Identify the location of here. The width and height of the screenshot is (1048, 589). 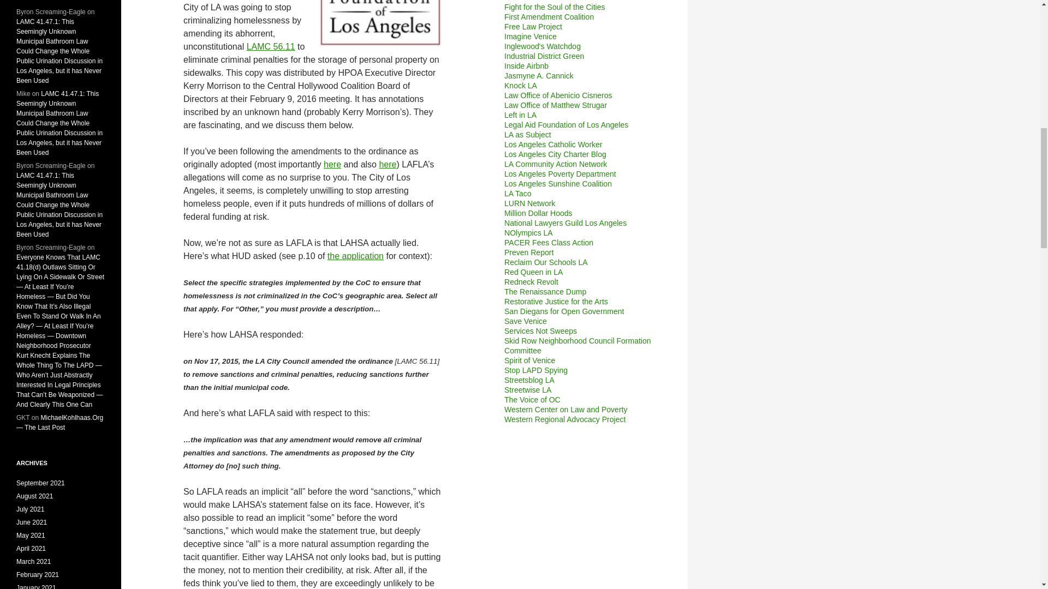
(387, 164).